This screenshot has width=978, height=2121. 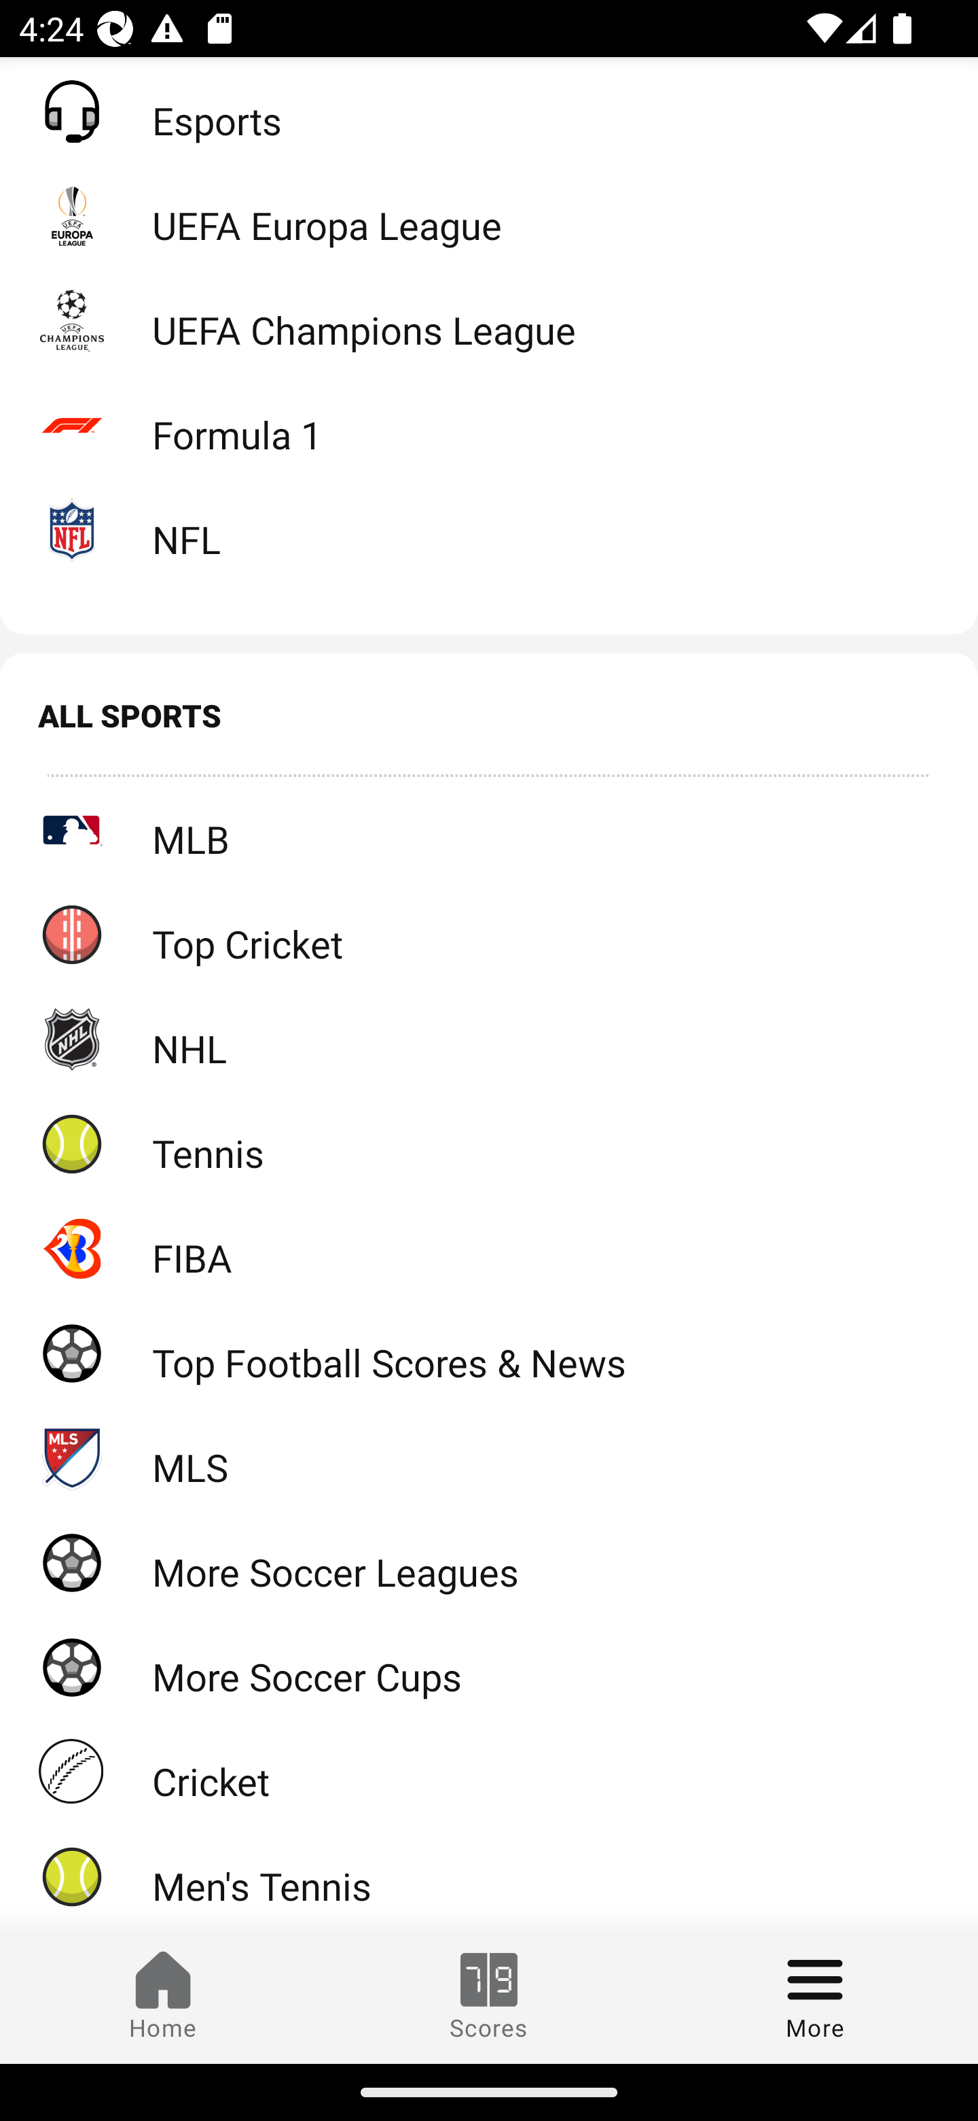 I want to click on Cricket G Cricket, so click(x=489, y=1772).